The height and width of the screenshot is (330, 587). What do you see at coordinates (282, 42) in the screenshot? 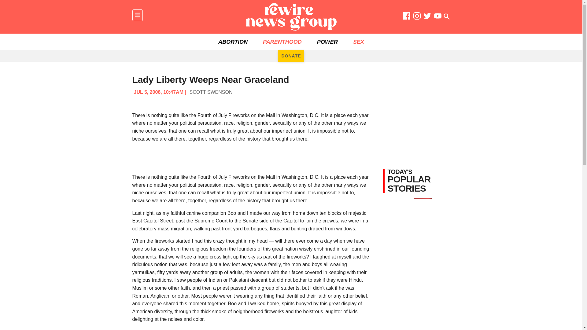
I see `PARENTHOOD` at bounding box center [282, 42].